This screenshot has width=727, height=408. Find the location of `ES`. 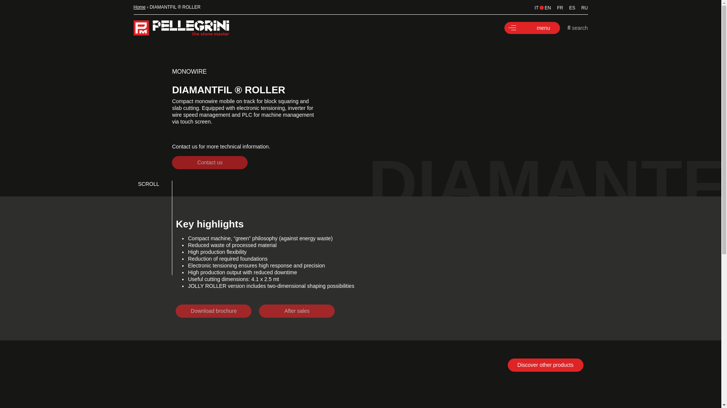

ES is located at coordinates (569, 8).